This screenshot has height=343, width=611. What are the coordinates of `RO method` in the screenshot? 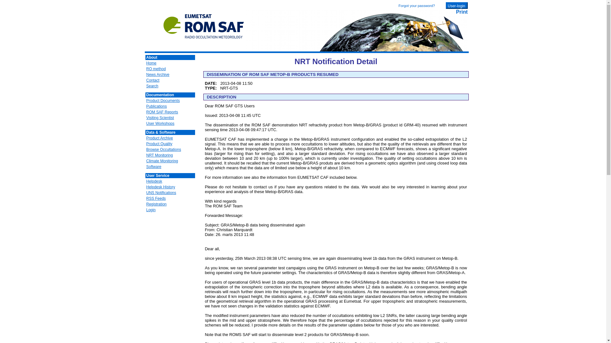 It's located at (156, 69).